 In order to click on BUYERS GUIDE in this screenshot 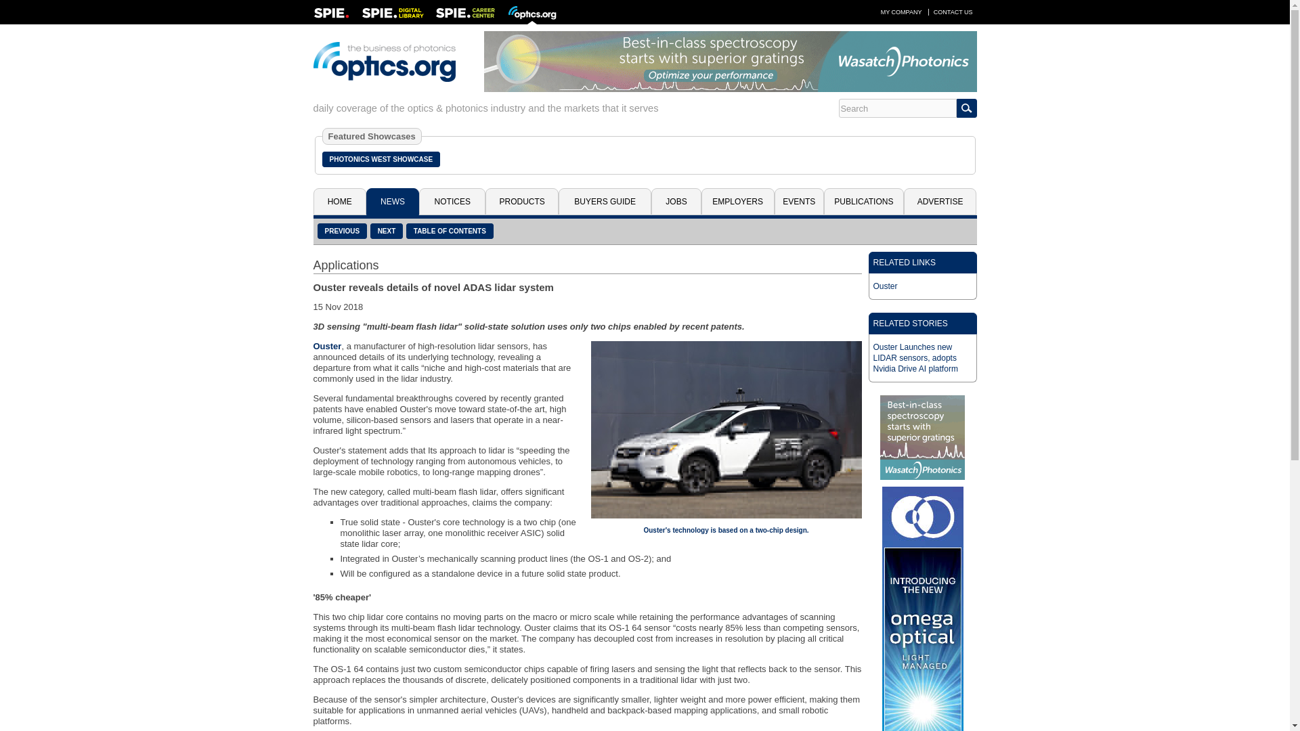, I will do `click(605, 201)`.